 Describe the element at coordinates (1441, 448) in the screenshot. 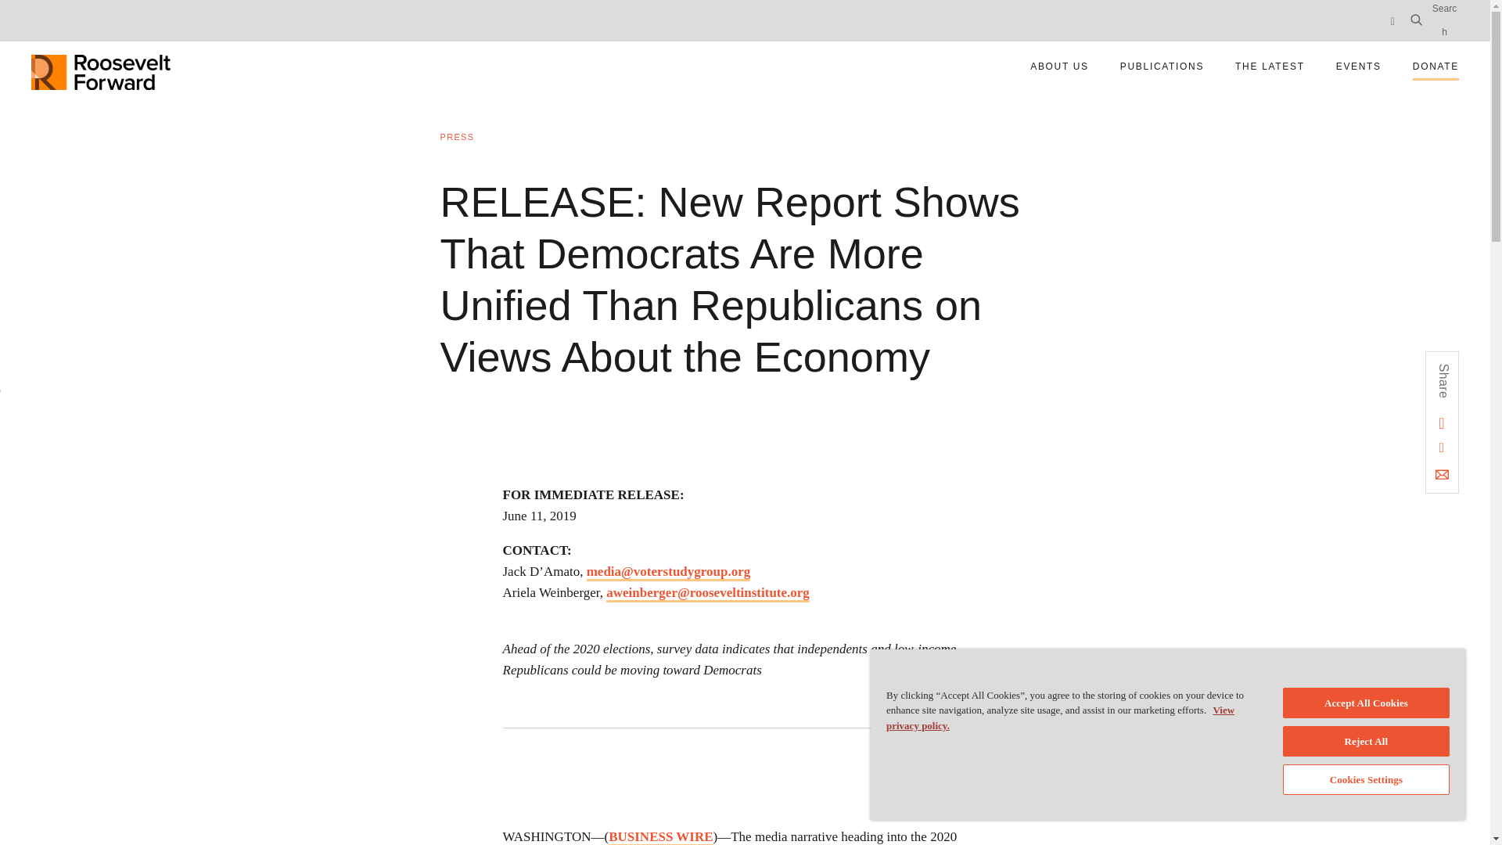

I see `PRESS` at that location.